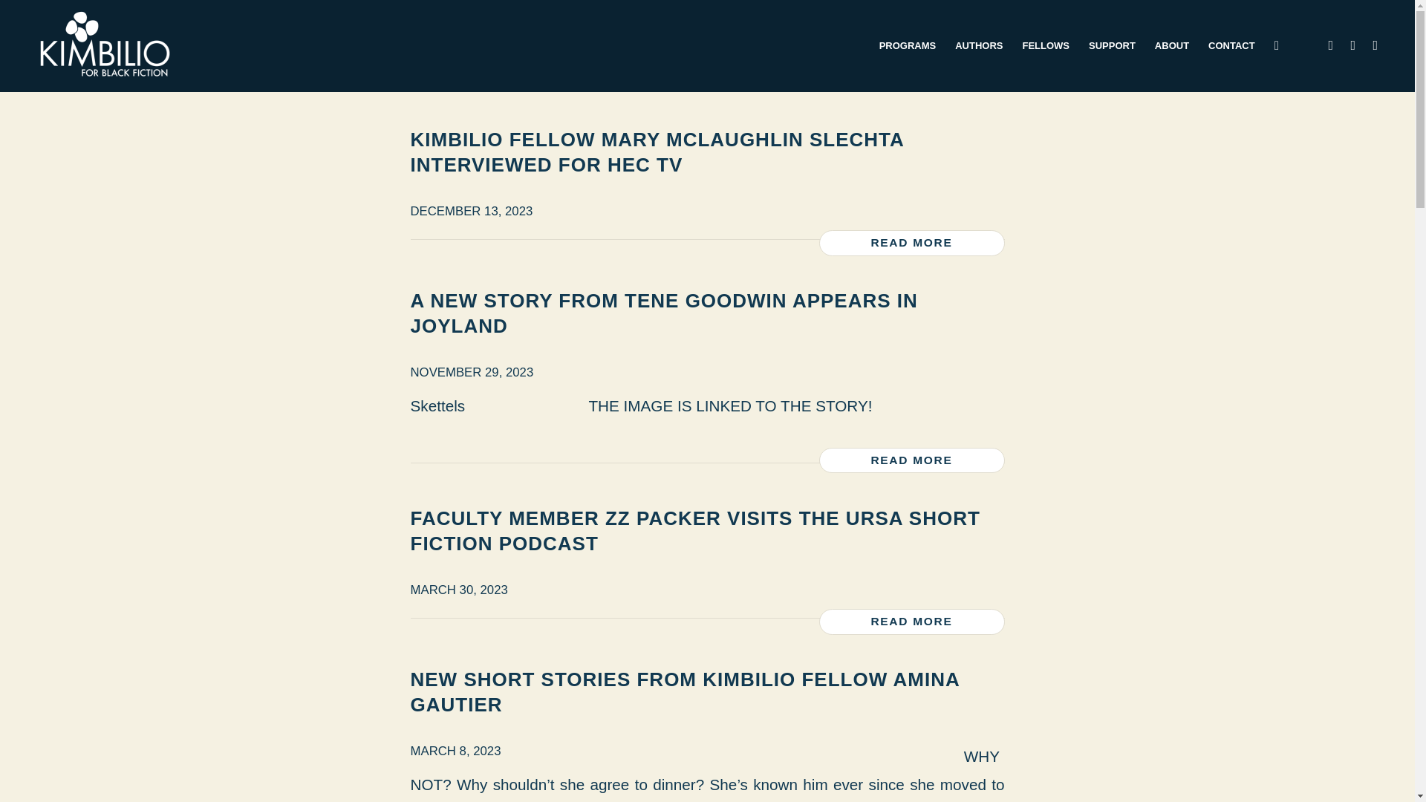 The width and height of the screenshot is (1426, 802). I want to click on READ MORE, so click(911, 242).